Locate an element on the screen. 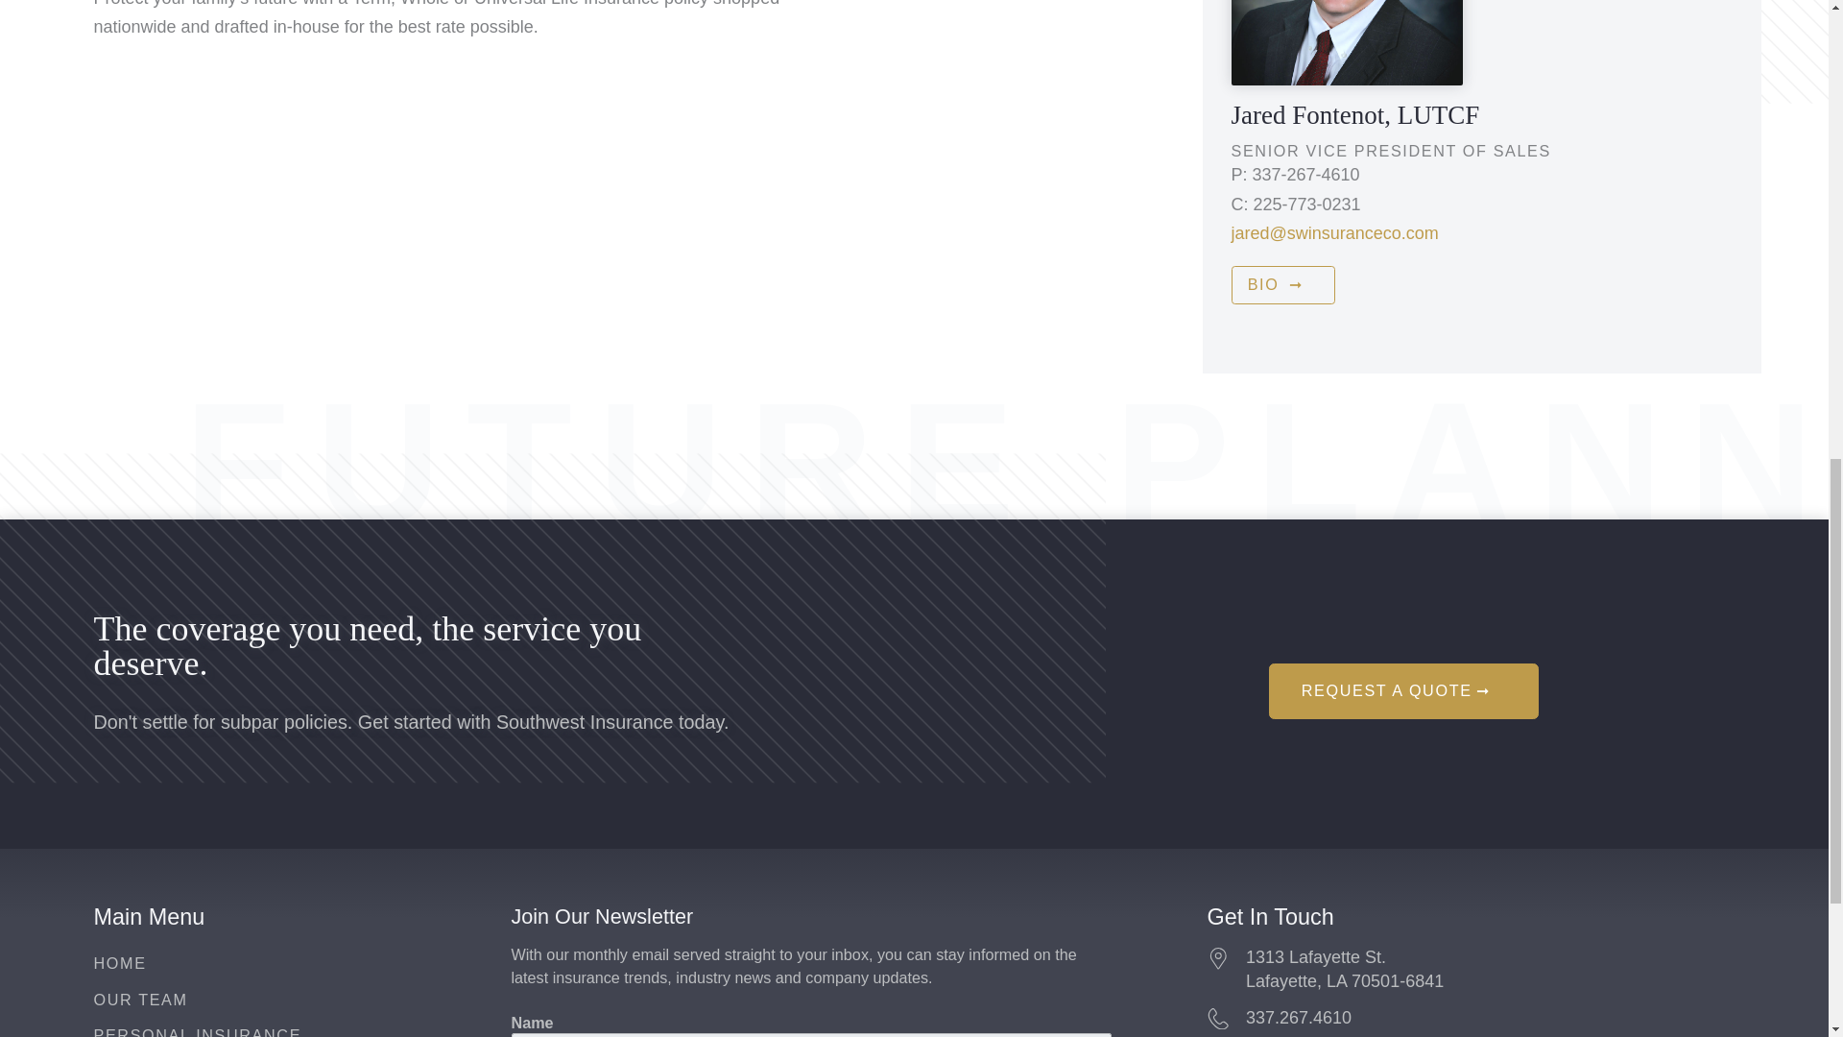  Cell Phone Number is located at coordinates (1238, 204).